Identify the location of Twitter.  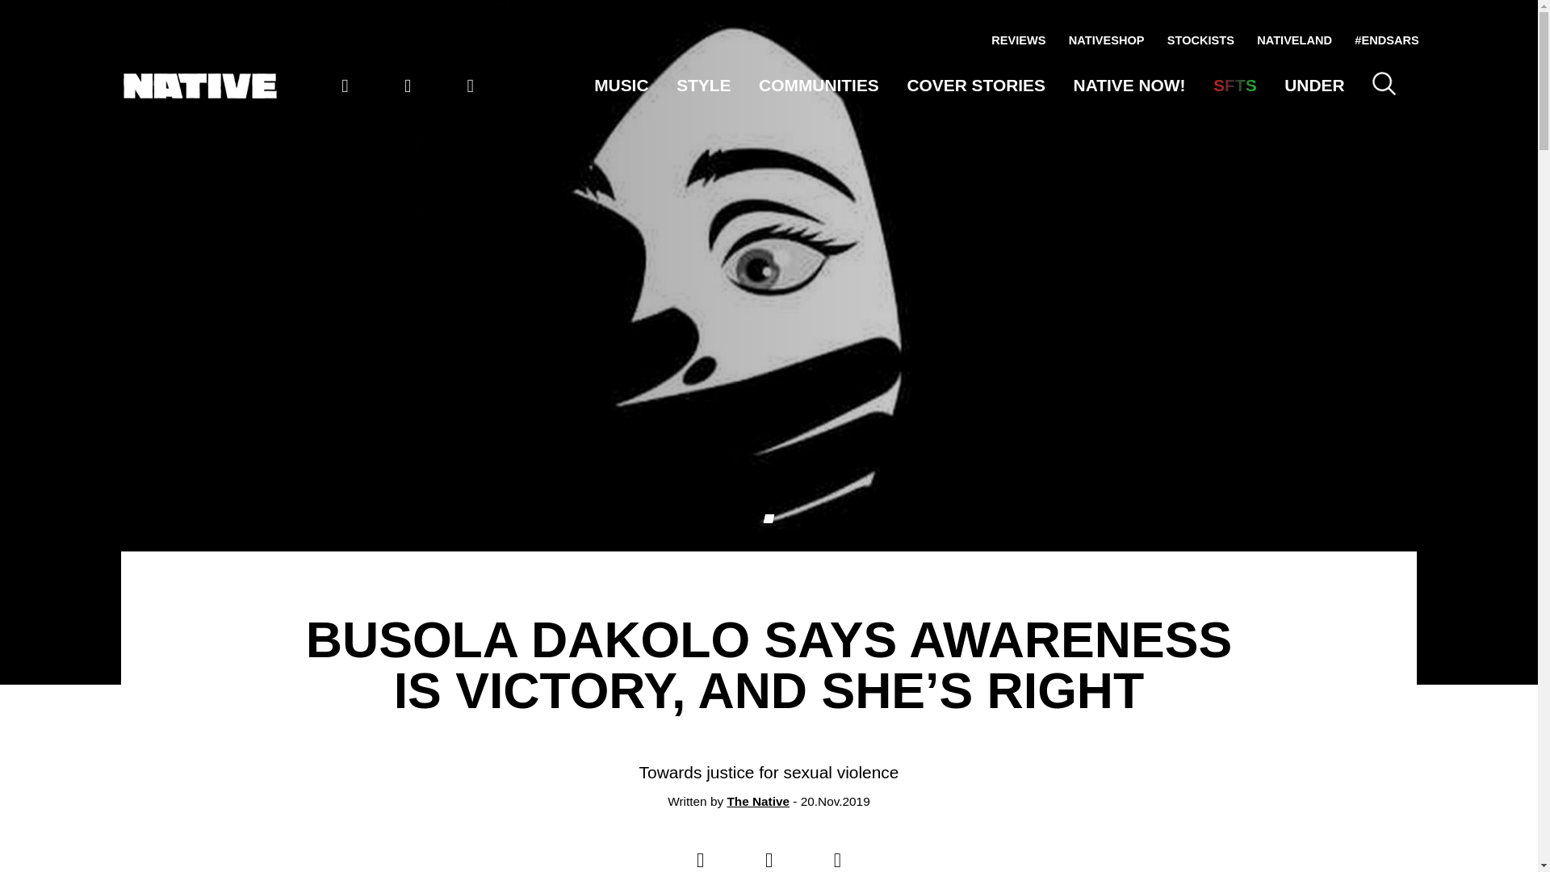
(407, 86).